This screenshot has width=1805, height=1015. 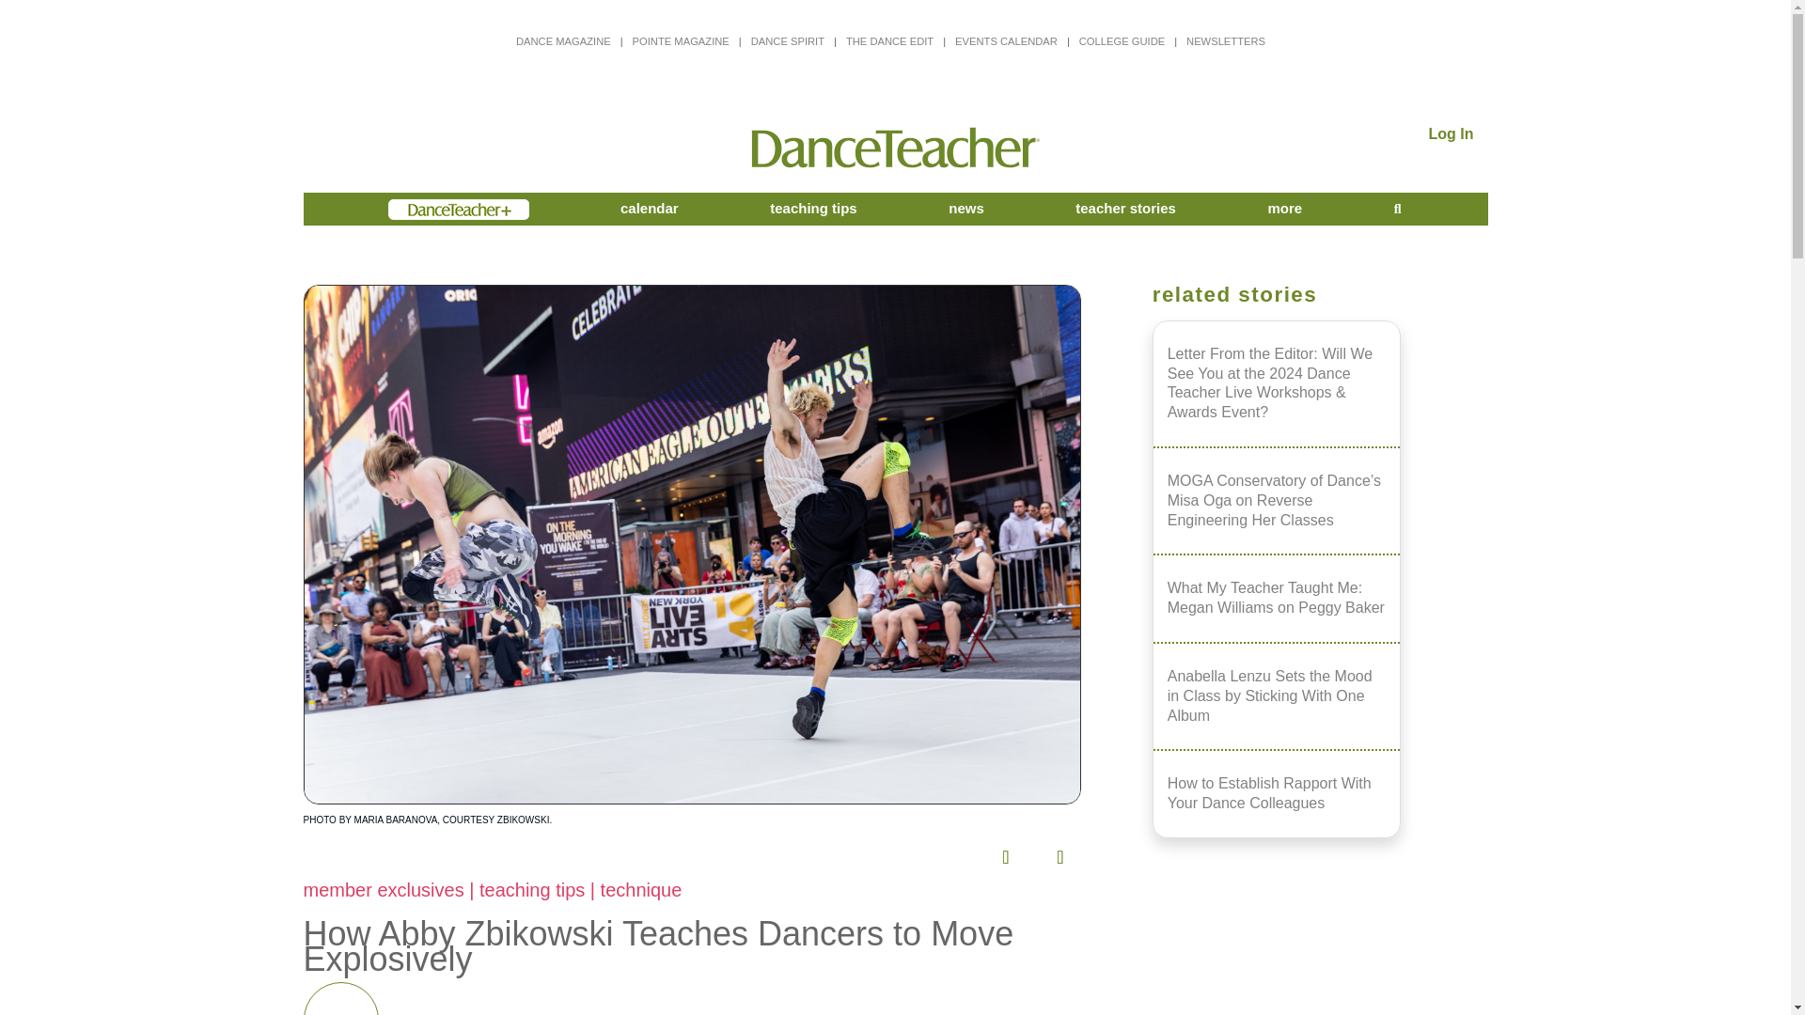 I want to click on news, so click(x=966, y=209).